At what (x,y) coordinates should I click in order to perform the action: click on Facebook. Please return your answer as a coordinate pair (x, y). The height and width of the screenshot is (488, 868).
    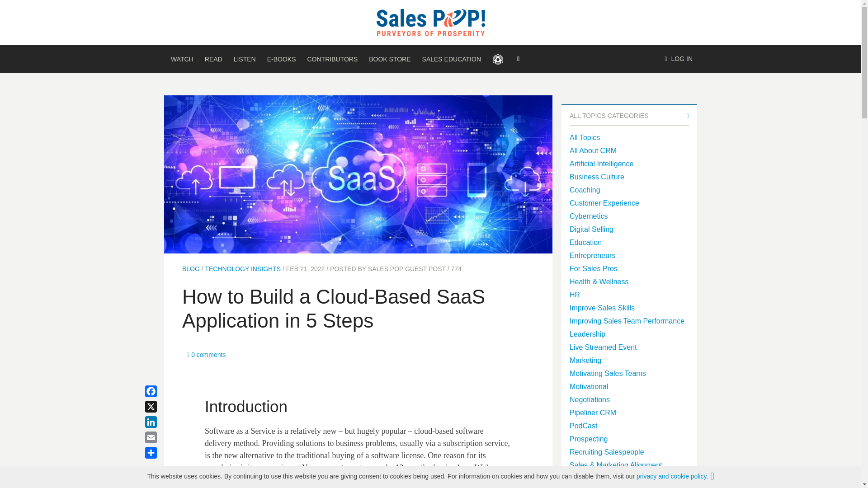
    Looking at the image, I should click on (162, 391).